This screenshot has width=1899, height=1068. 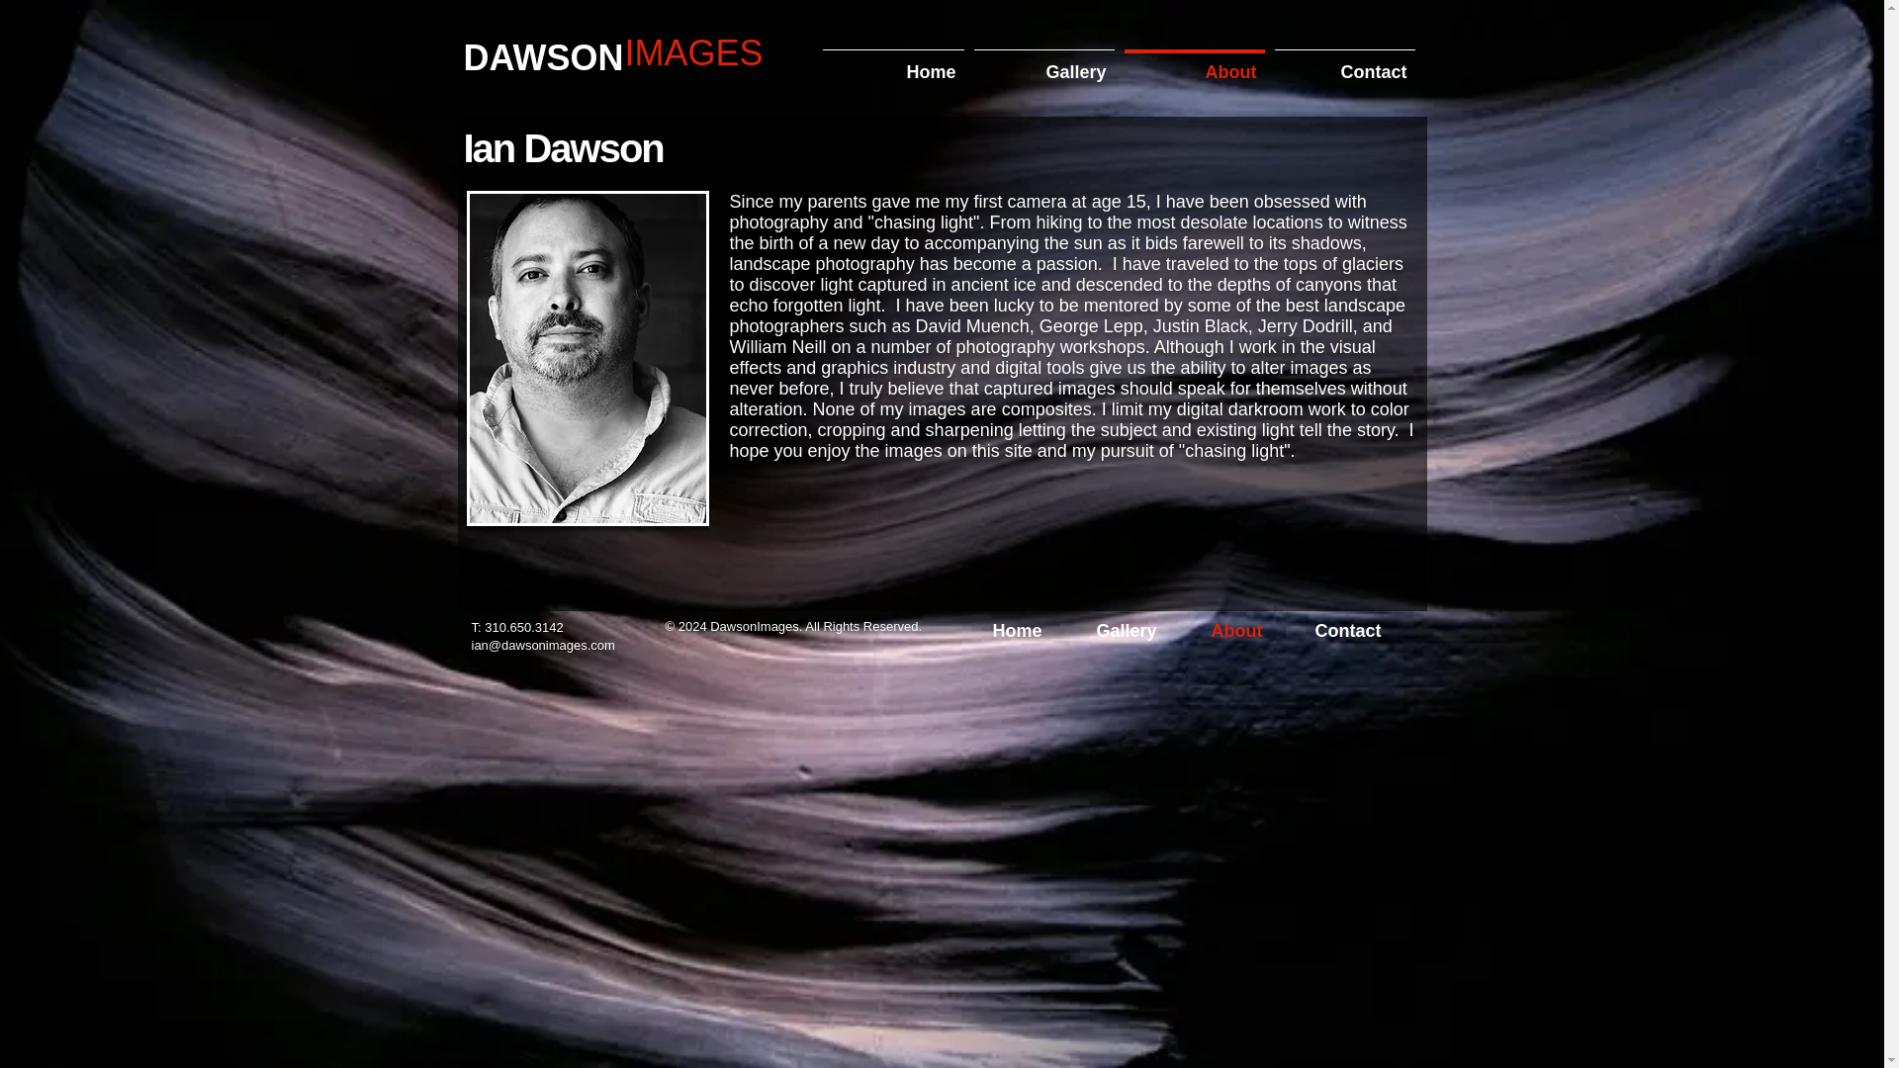 What do you see at coordinates (1345, 63) in the screenshot?
I see `Contact` at bounding box center [1345, 63].